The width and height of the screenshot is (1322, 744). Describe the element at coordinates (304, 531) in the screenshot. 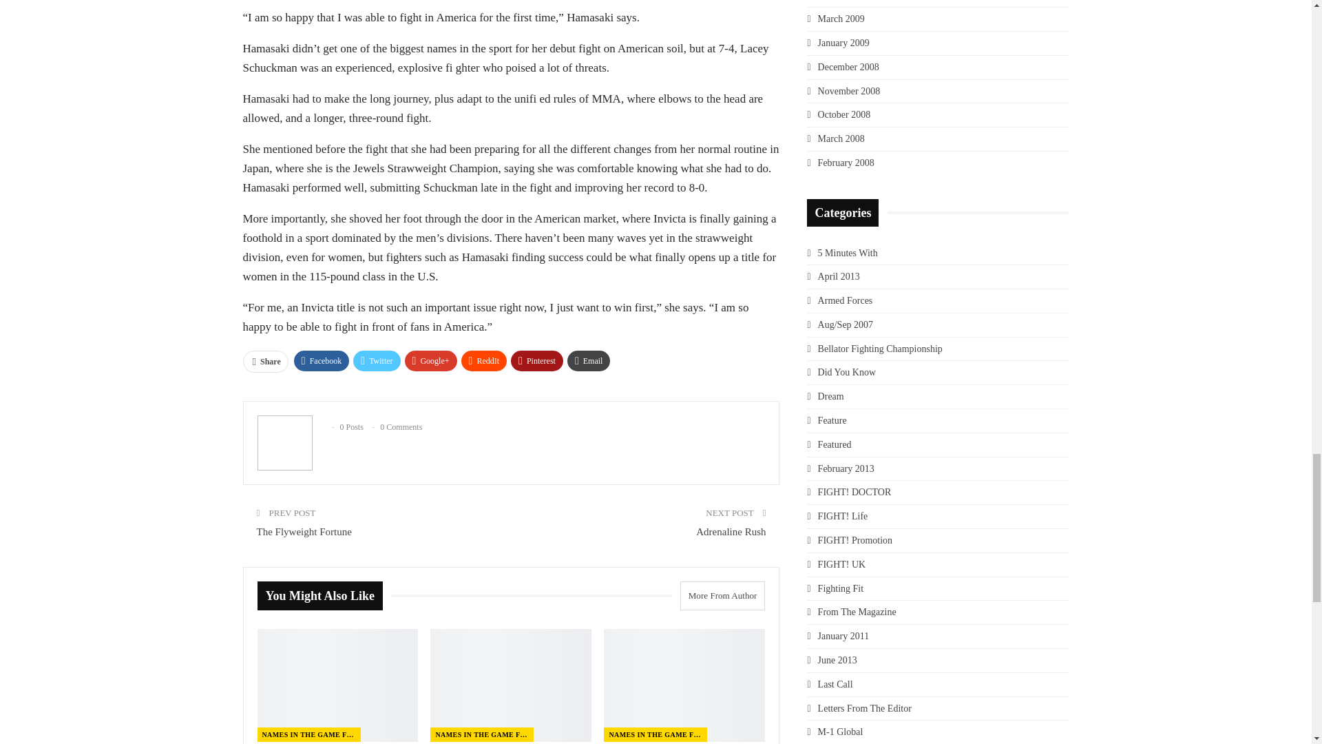

I see `The Flyweight Fortune` at that location.